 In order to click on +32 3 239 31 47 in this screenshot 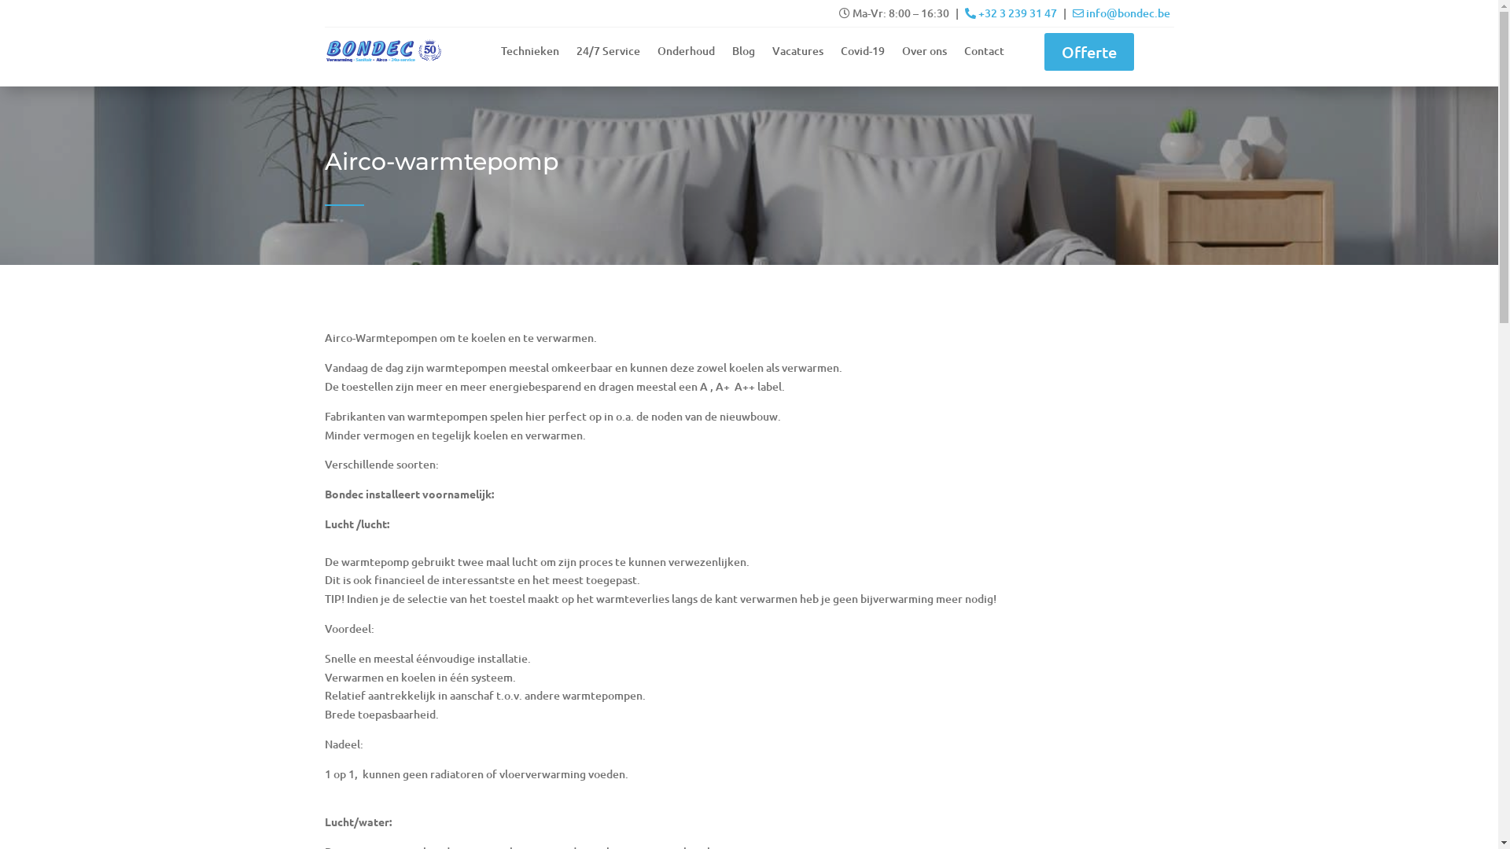, I will do `click(1011, 13)`.